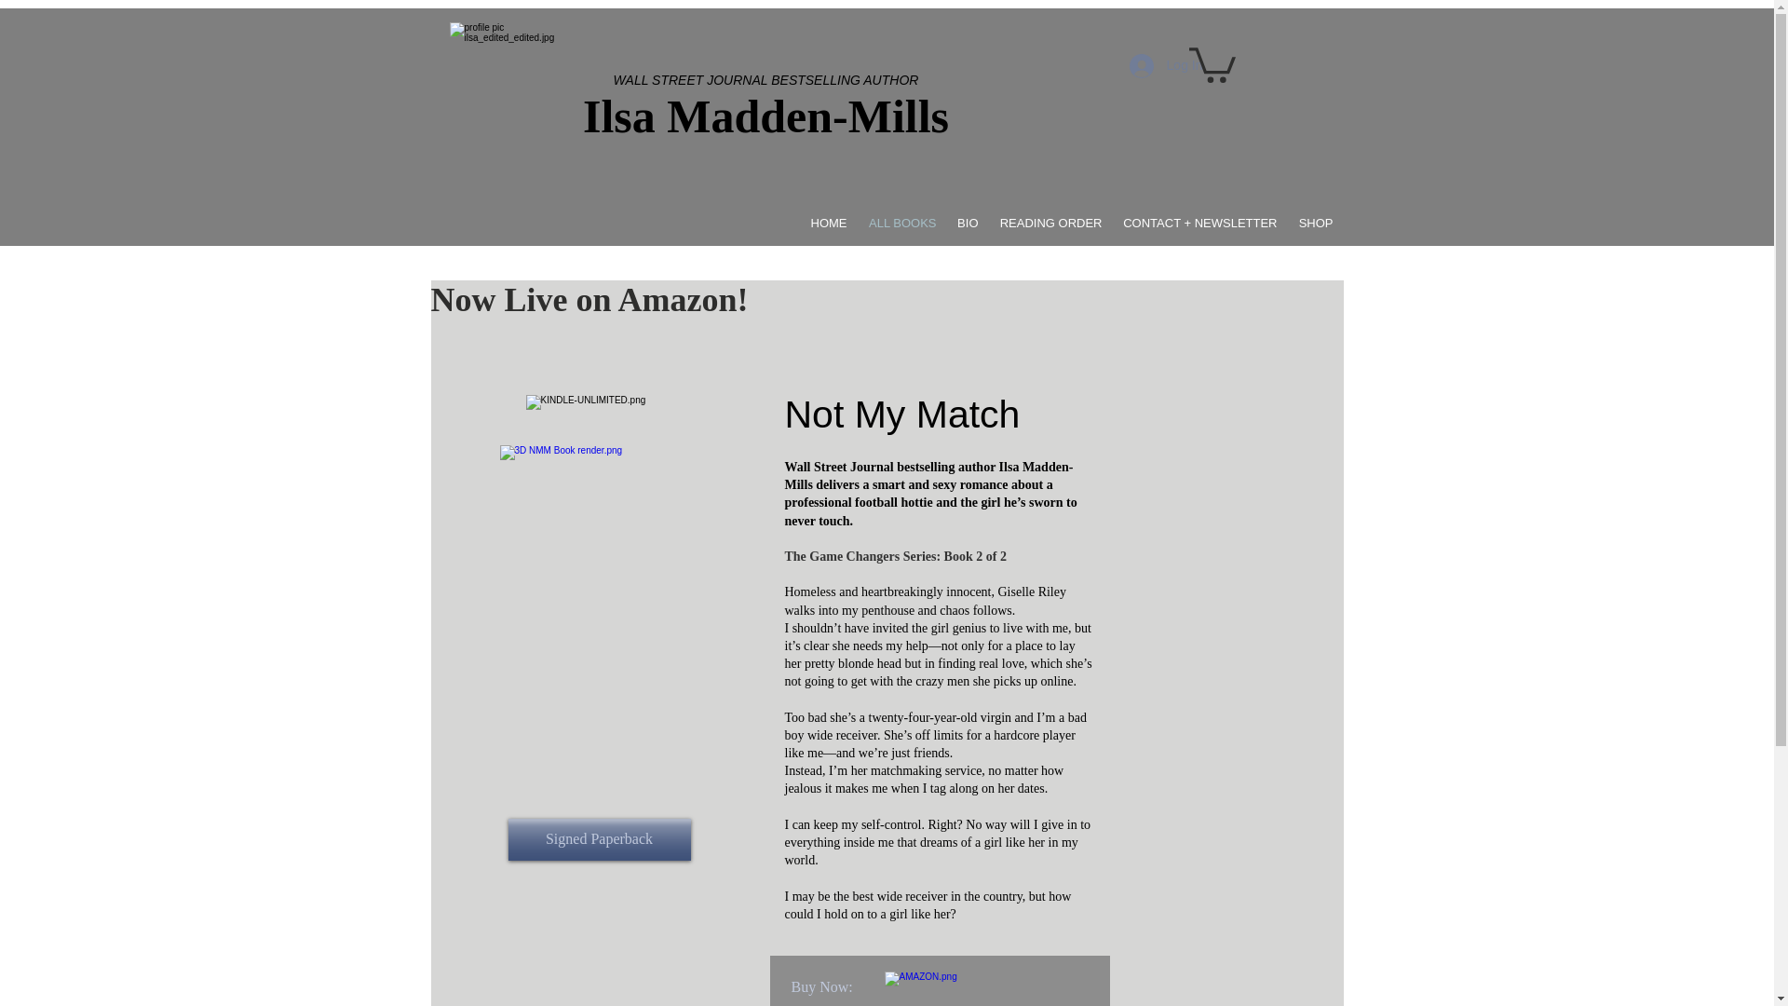 The image size is (1788, 1006). Describe the element at coordinates (1050, 222) in the screenshot. I see `READING ORDER` at that location.